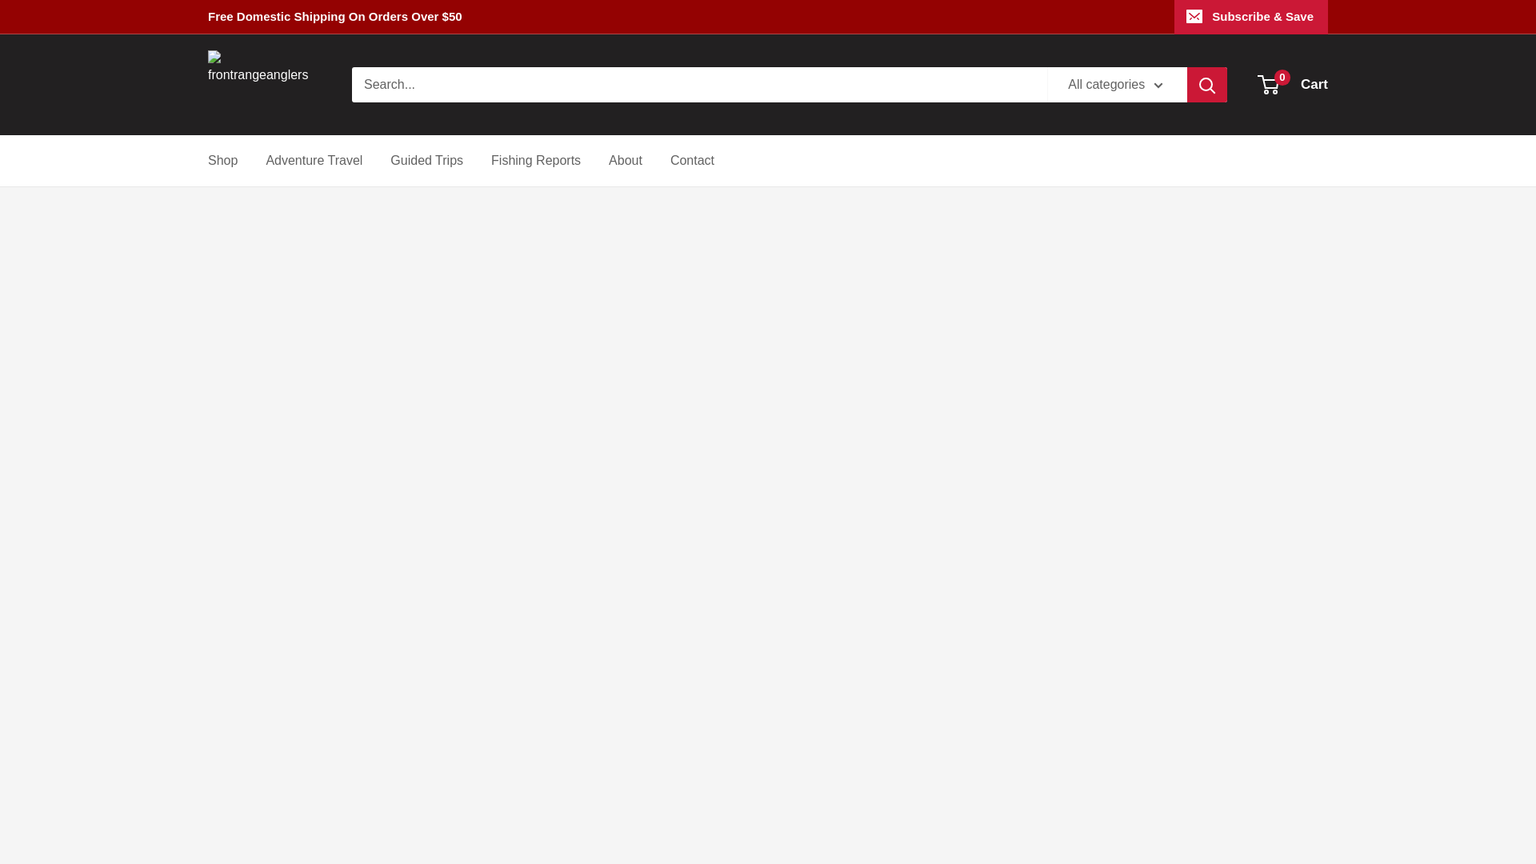 The width and height of the screenshot is (1536, 864). I want to click on Shop, so click(222, 160).